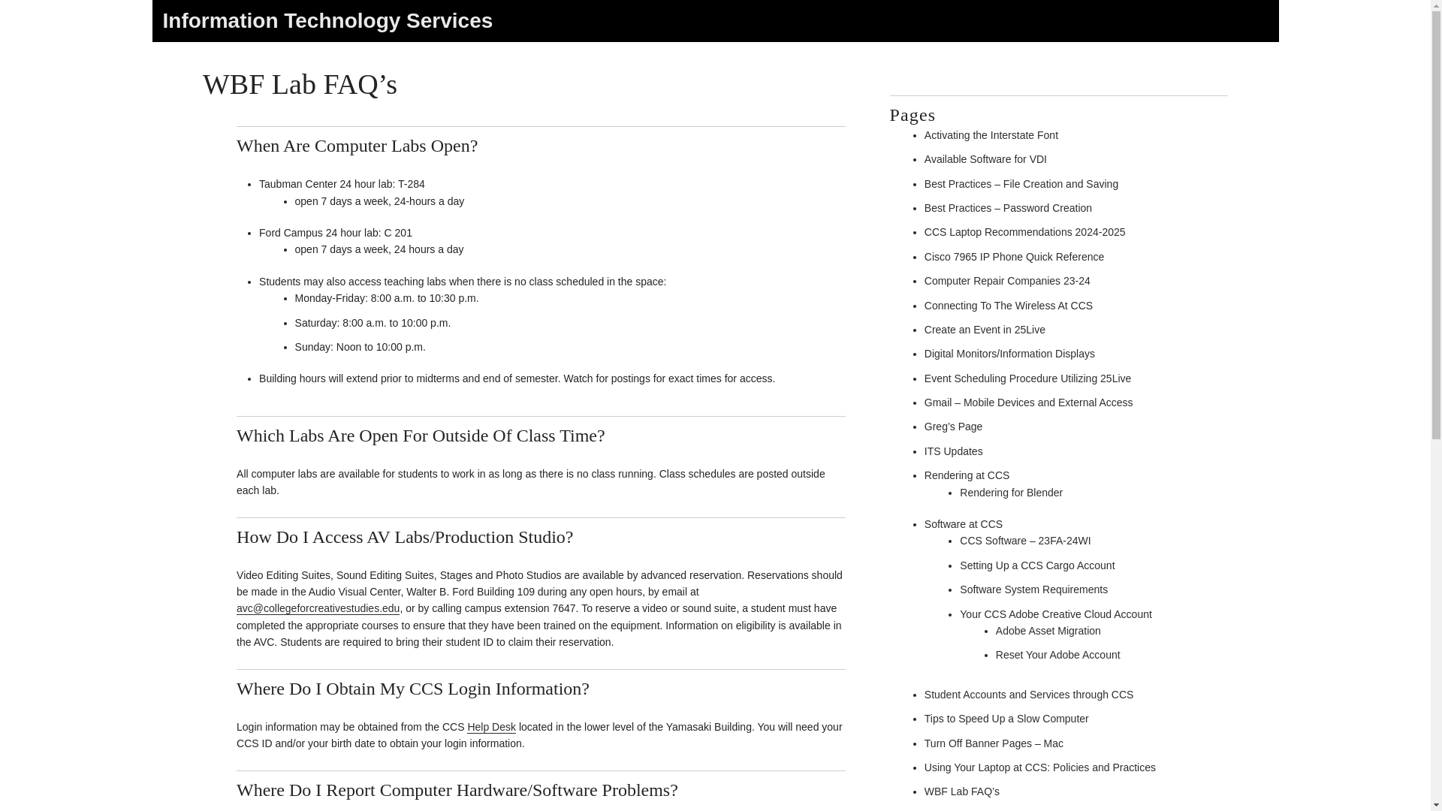 The height and width of the screenshot is (811, 1442). I want to click on Create an Event in 25Live, so click(985, 329).